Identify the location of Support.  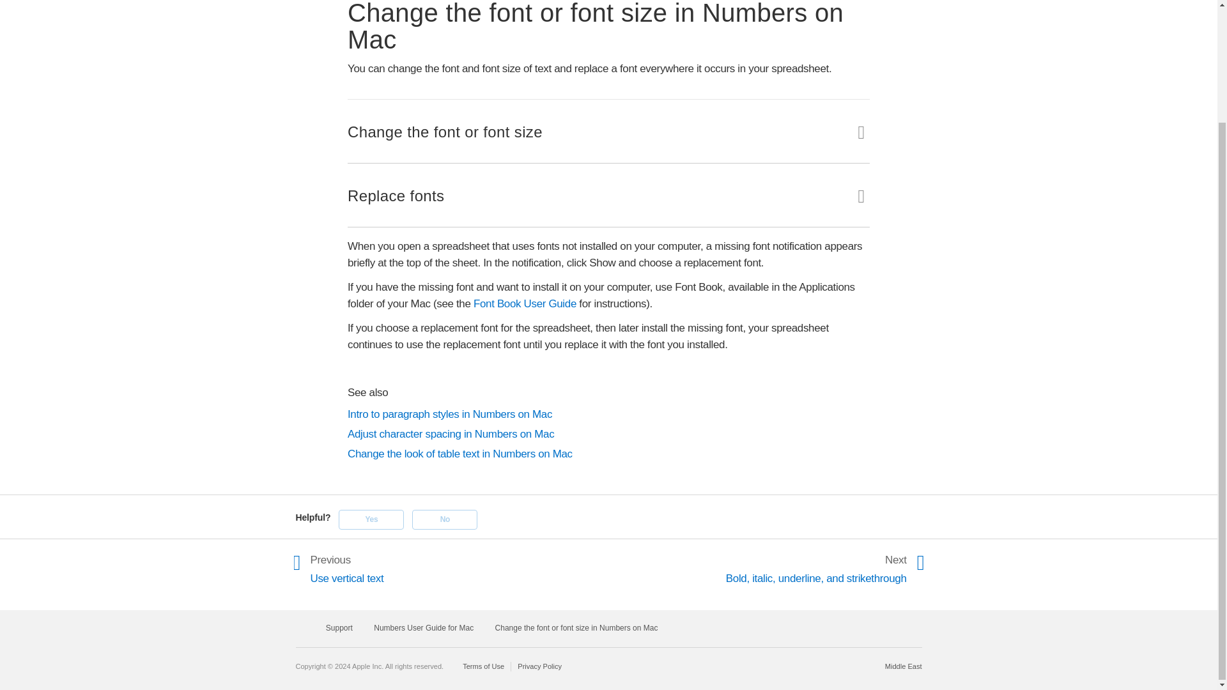
(339, 628).